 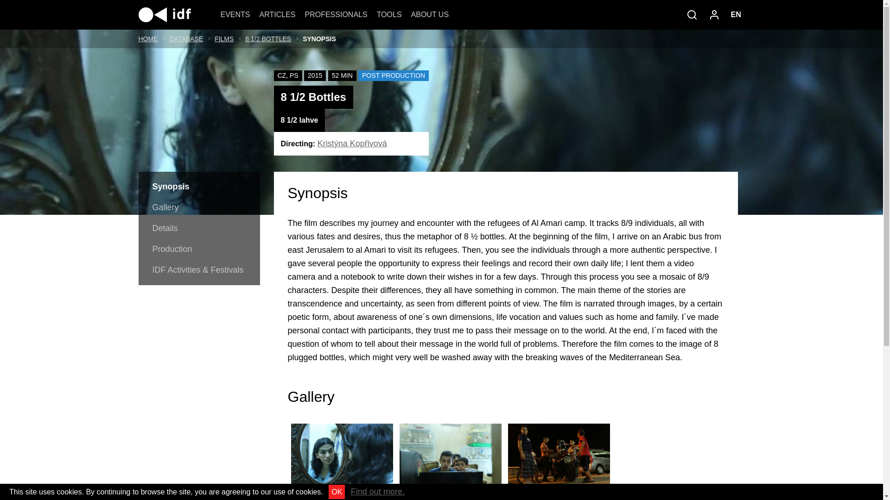 I want to click on Gallery, so click(x=198, y=207).